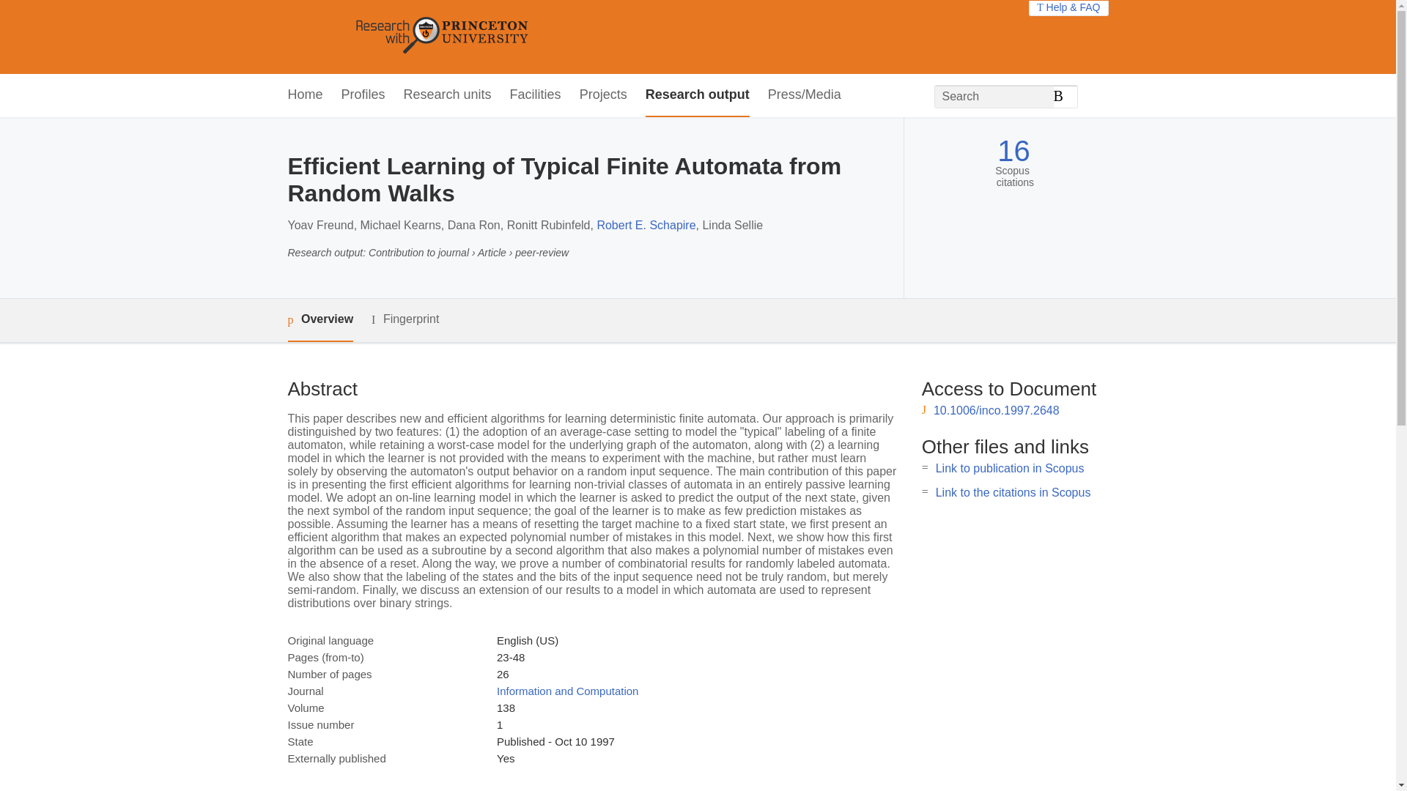  Describe the element at coordinates (535, 95) in the screenshot. I see `Facilities` at that location.